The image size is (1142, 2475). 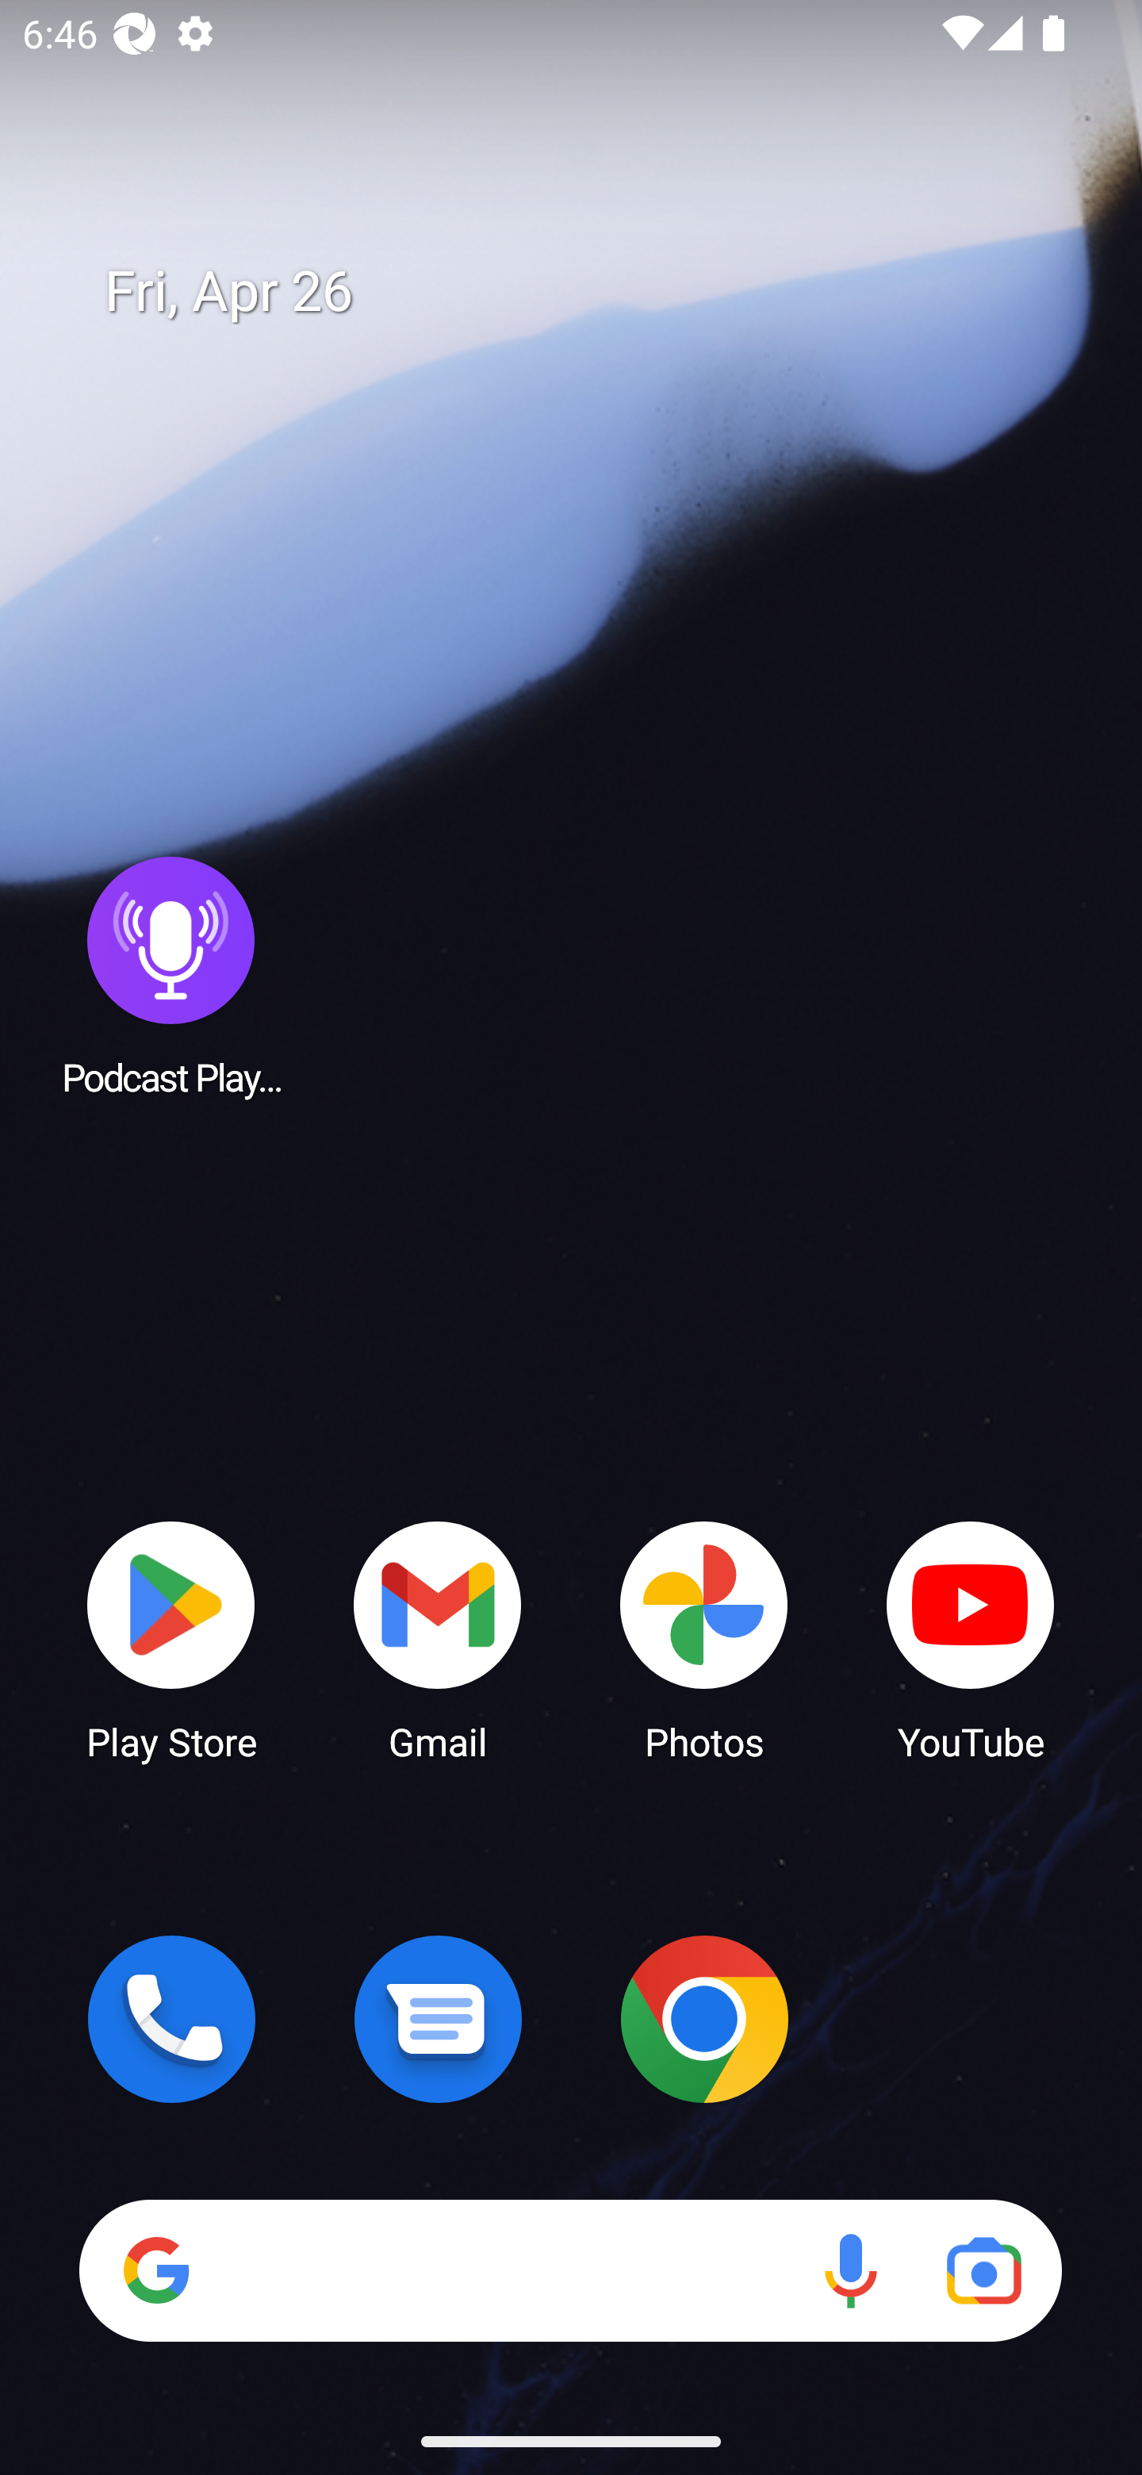 What do you see at coordinates (171, 2019) in the screenshot?
I see `Phone` at bounding box center [171, 2019].